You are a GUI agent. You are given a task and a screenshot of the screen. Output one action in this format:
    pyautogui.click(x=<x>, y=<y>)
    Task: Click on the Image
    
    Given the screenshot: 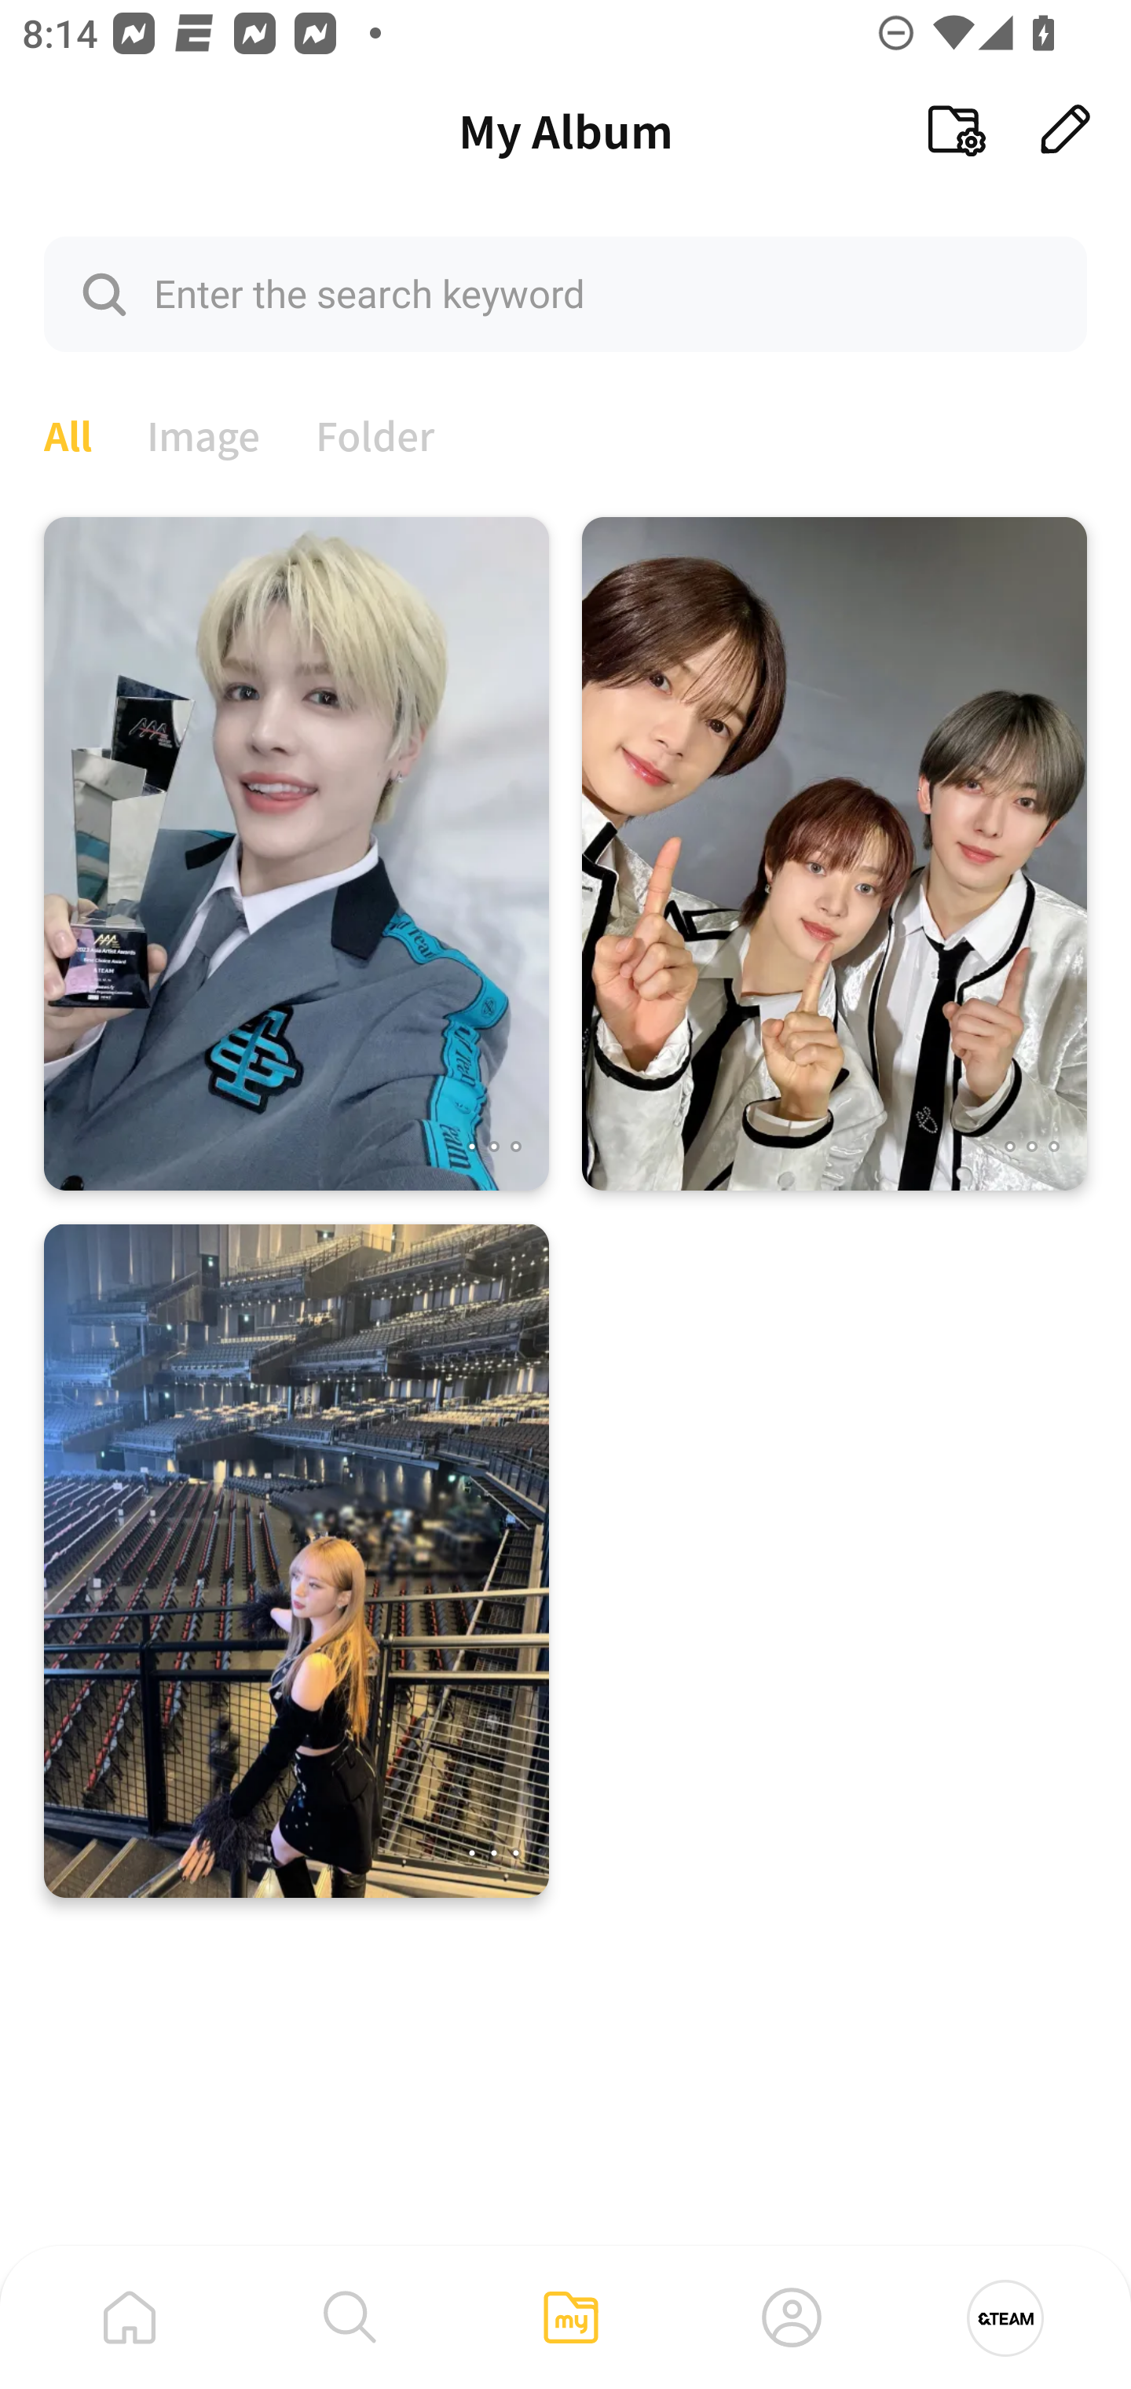 What is the action you would take?
    pyautogui.click(x=204, y=433)
    